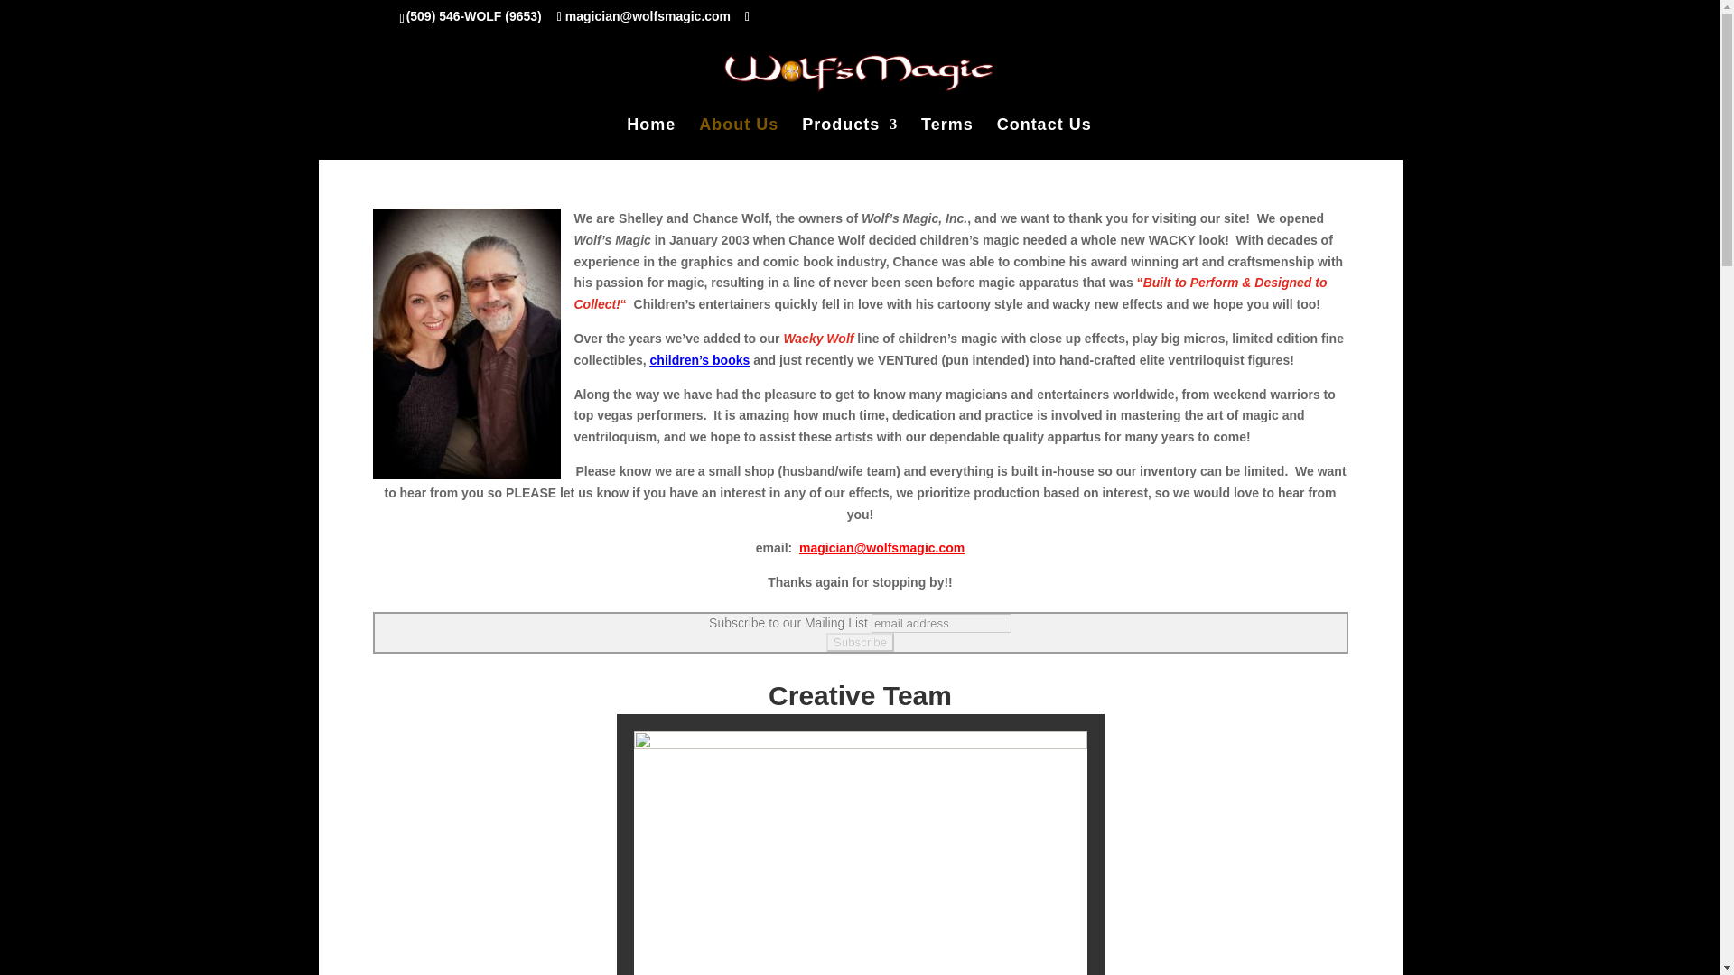  I want to click on About Us, so click(739, 132).